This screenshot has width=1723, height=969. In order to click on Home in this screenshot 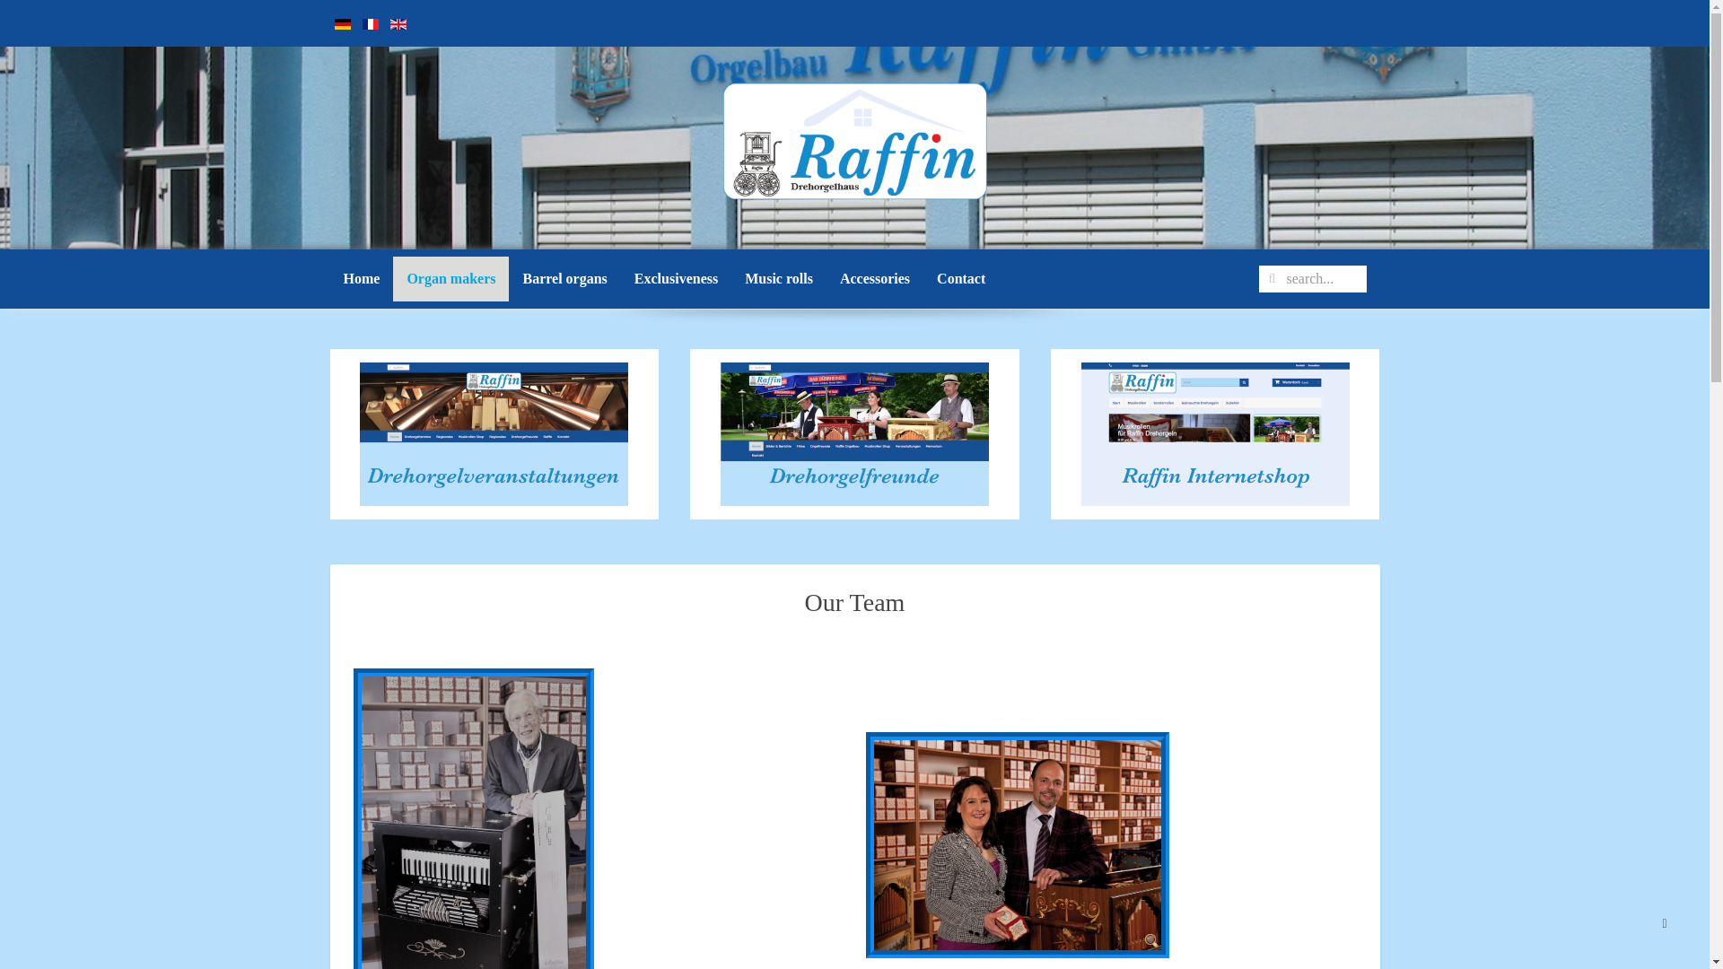, I will do `click(363, 278)`.